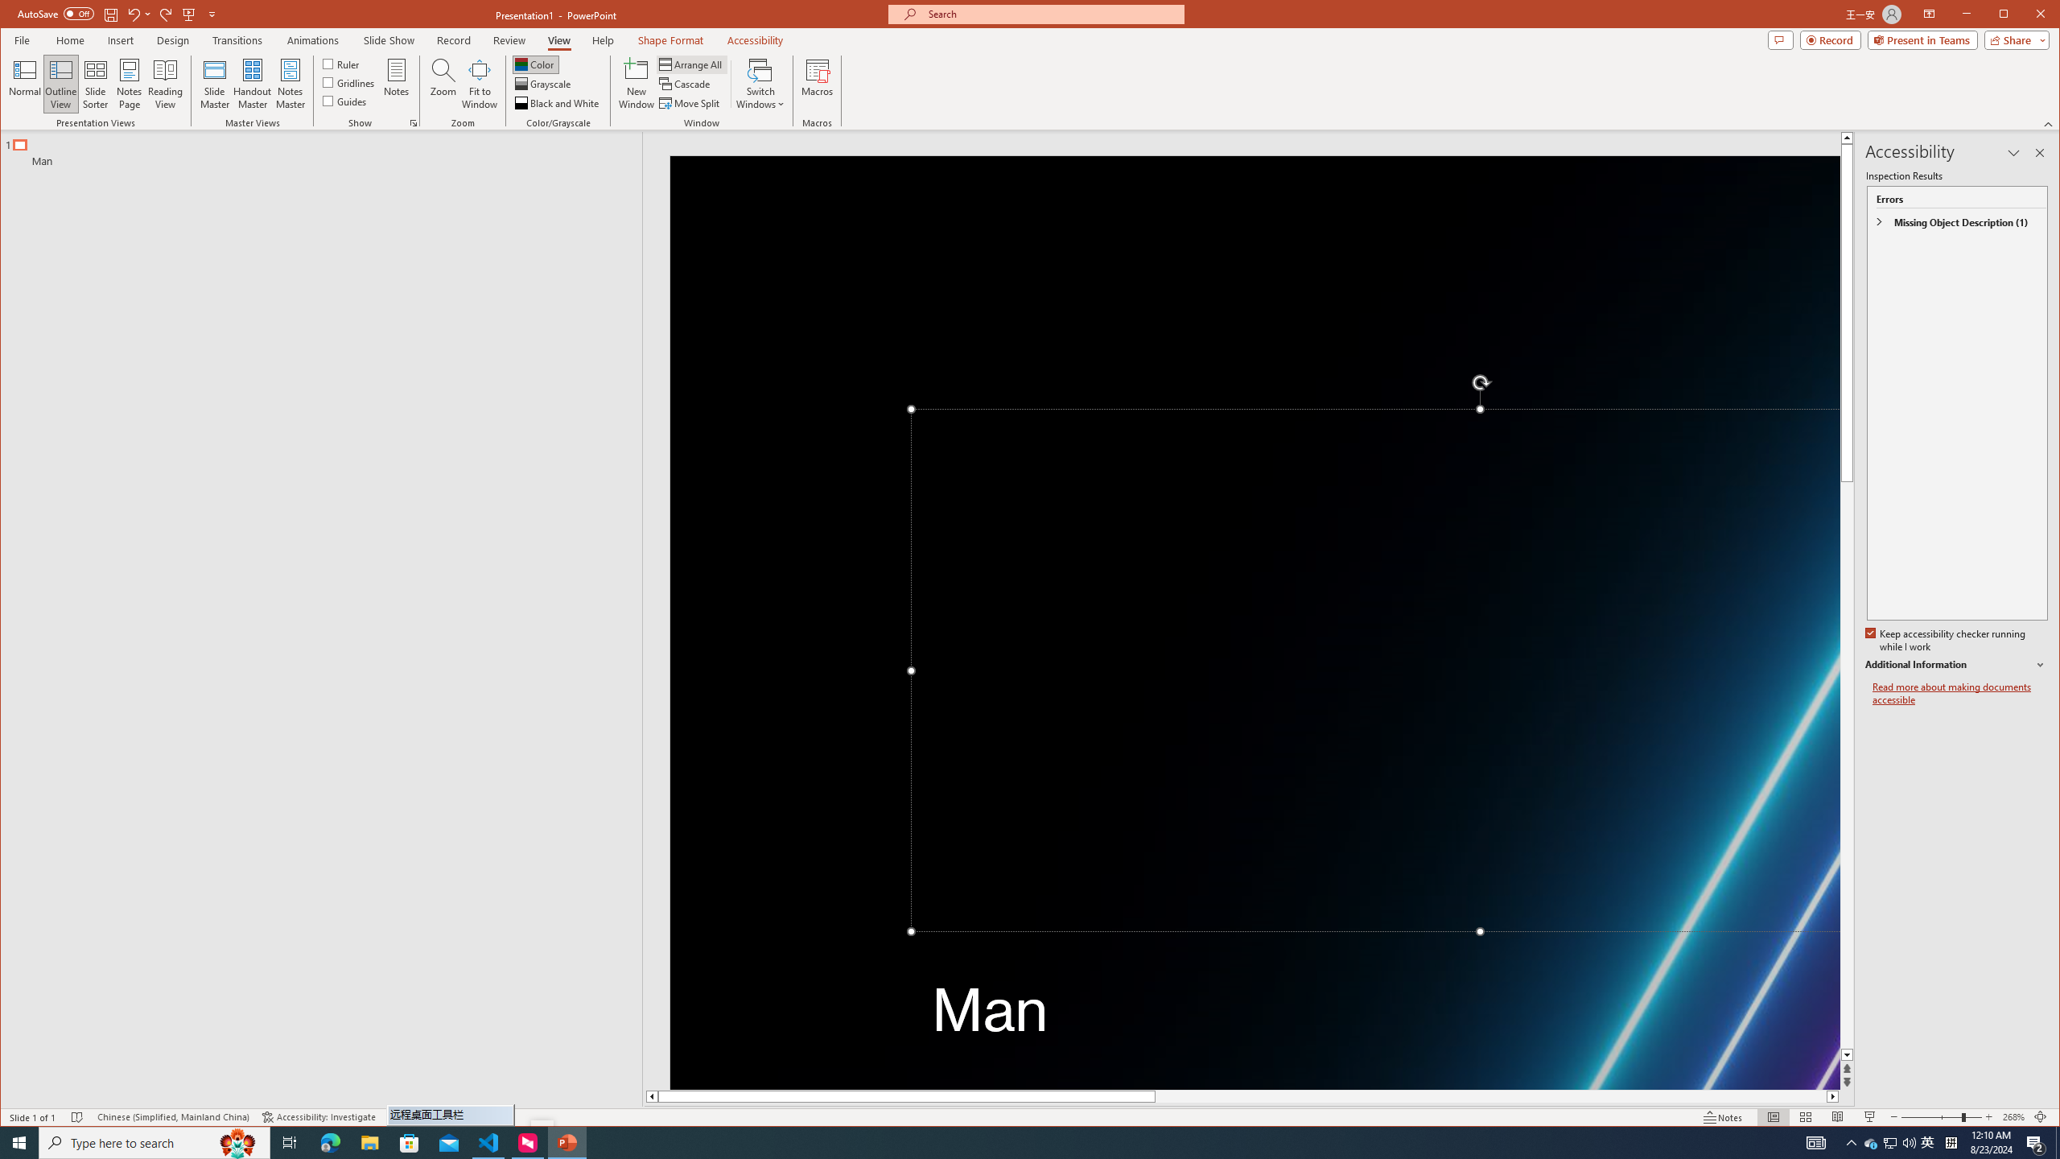 Image resolution: width=2060 pixels, height=1159 pixels. What do you see at coordinates (252, 84) in the screenshot?
I see `Handout Master` at bounding box center [252, 84].